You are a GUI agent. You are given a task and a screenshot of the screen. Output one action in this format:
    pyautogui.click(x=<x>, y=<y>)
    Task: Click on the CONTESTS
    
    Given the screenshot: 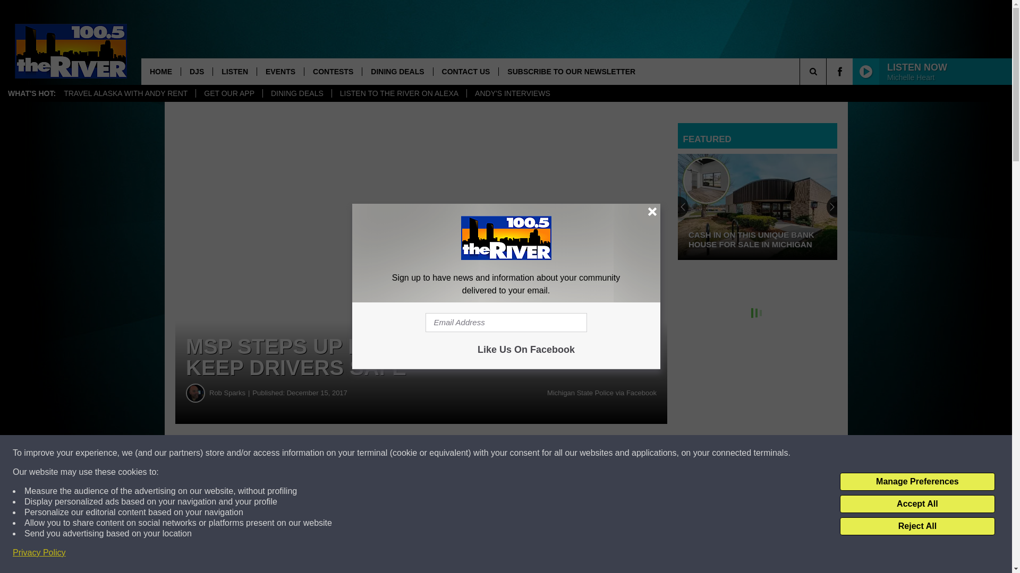 What is the action you would take?
    pyautogui.click(x=333, y=71)
    